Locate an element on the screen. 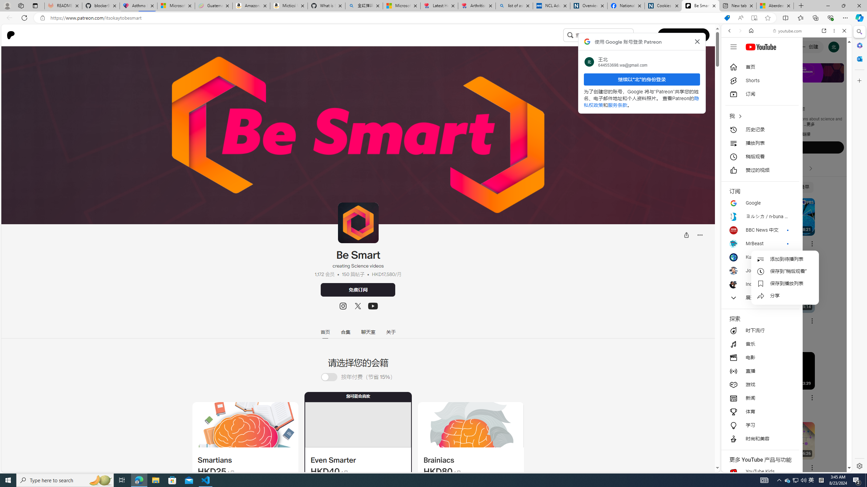  Trailer #2 [HD] is located at coordinates (786, 200).